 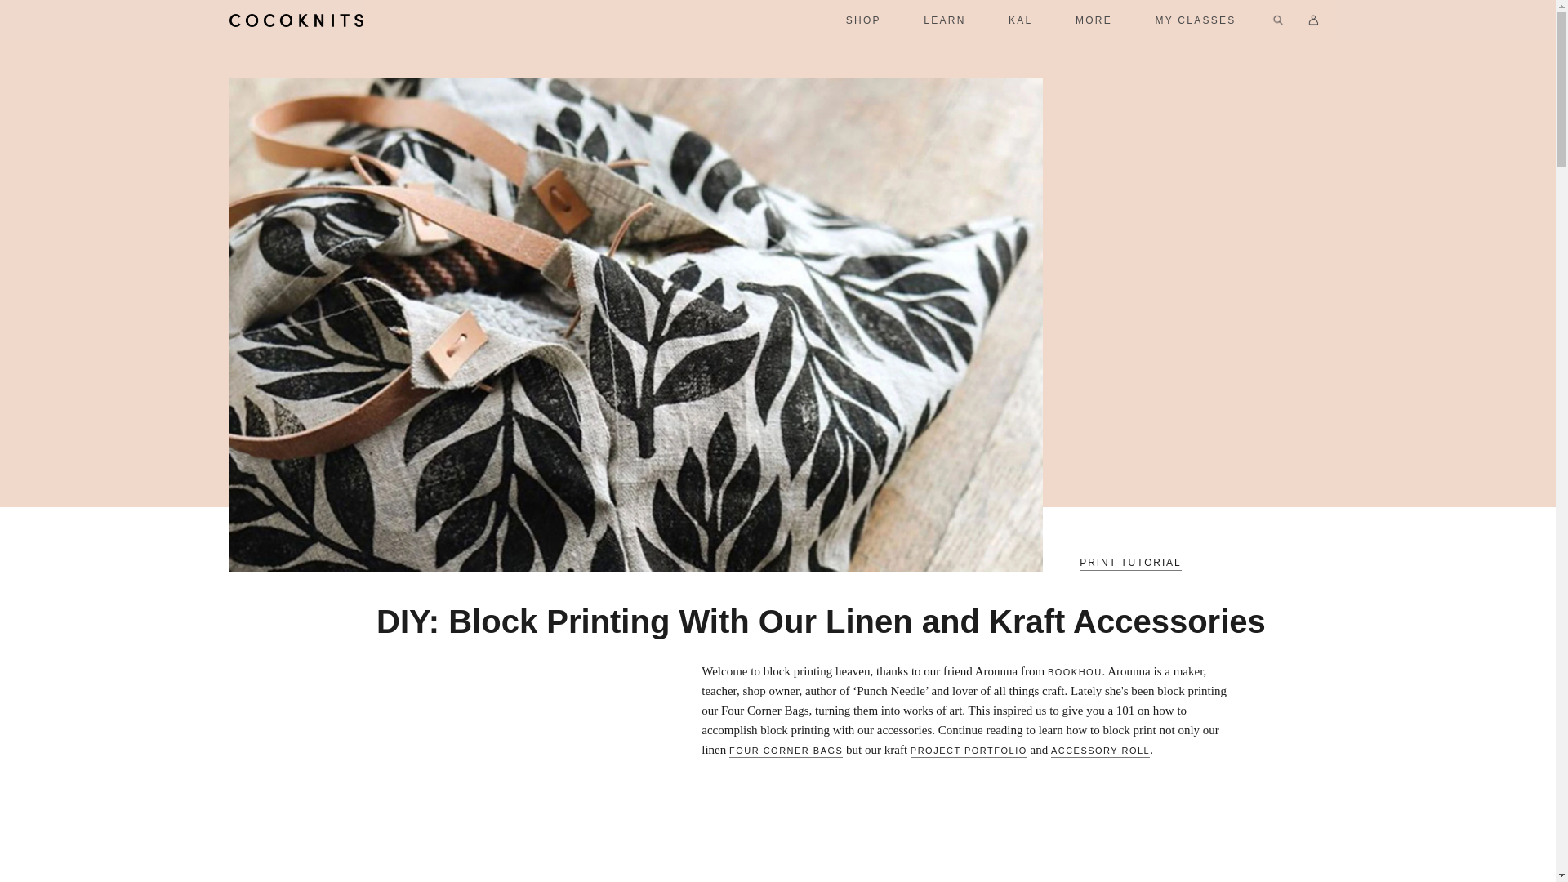 What do you see at coordinates (1099, 751) in the screenshot?
I see `Accessory Roll` at bounding box center [1099, 751].